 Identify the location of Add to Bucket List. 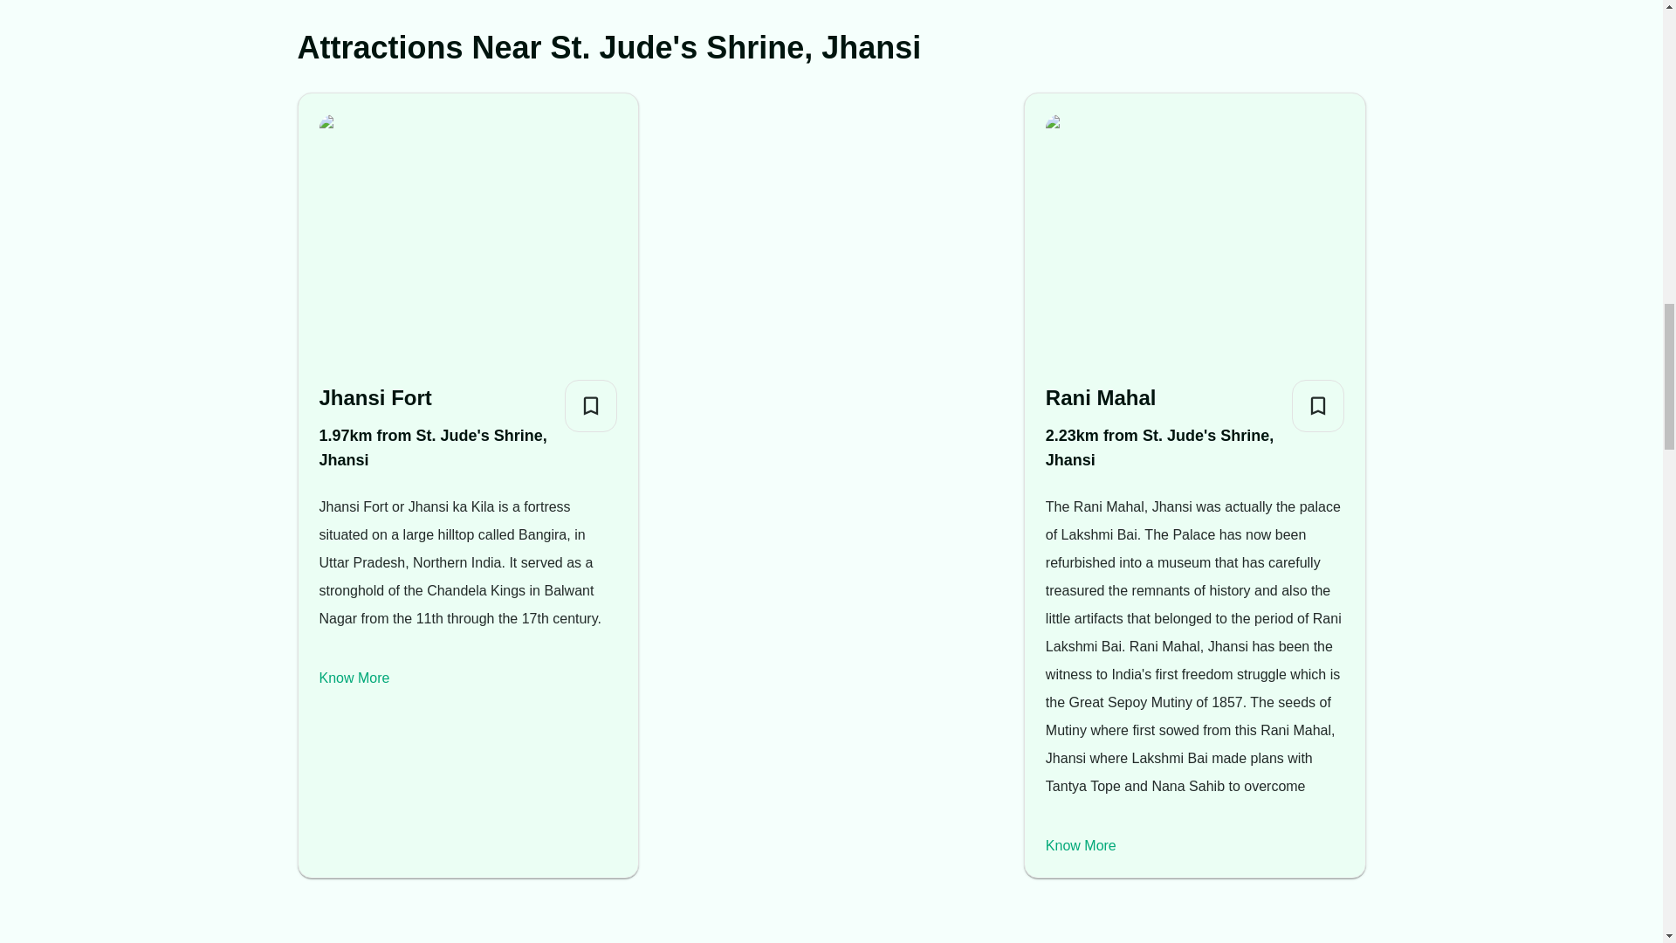
(590, 405).